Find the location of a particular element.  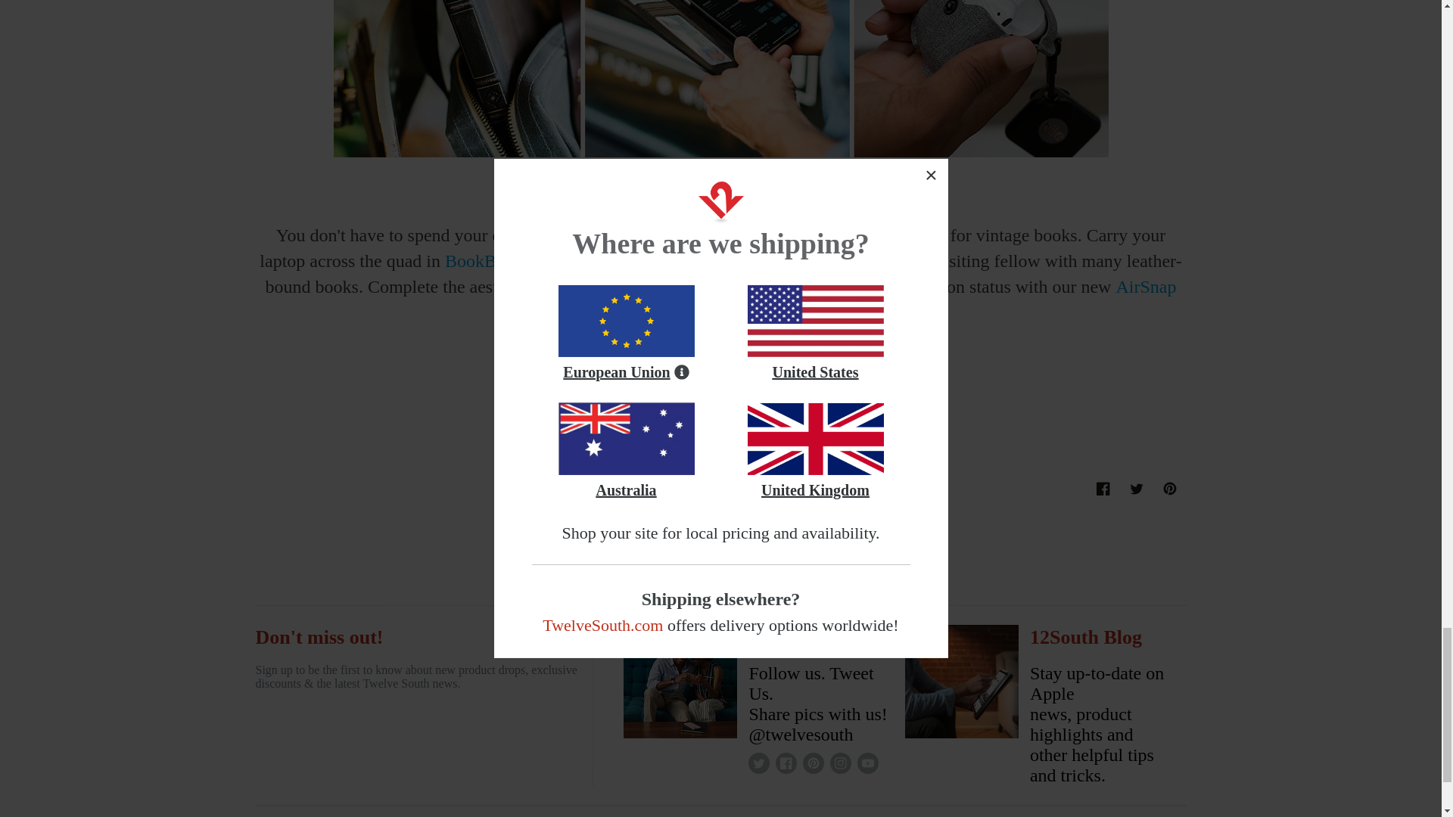

Instagram is located at coordinates (758, 763).